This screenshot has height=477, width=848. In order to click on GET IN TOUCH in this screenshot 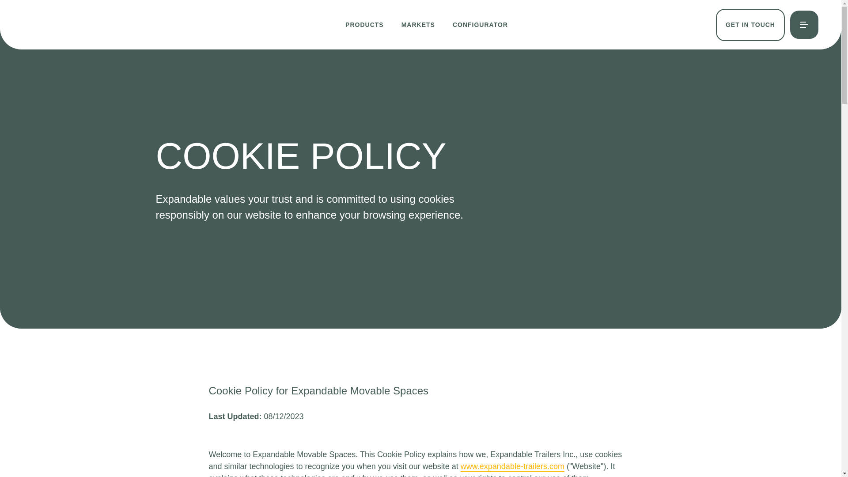, I will do `click(750, 25)`.